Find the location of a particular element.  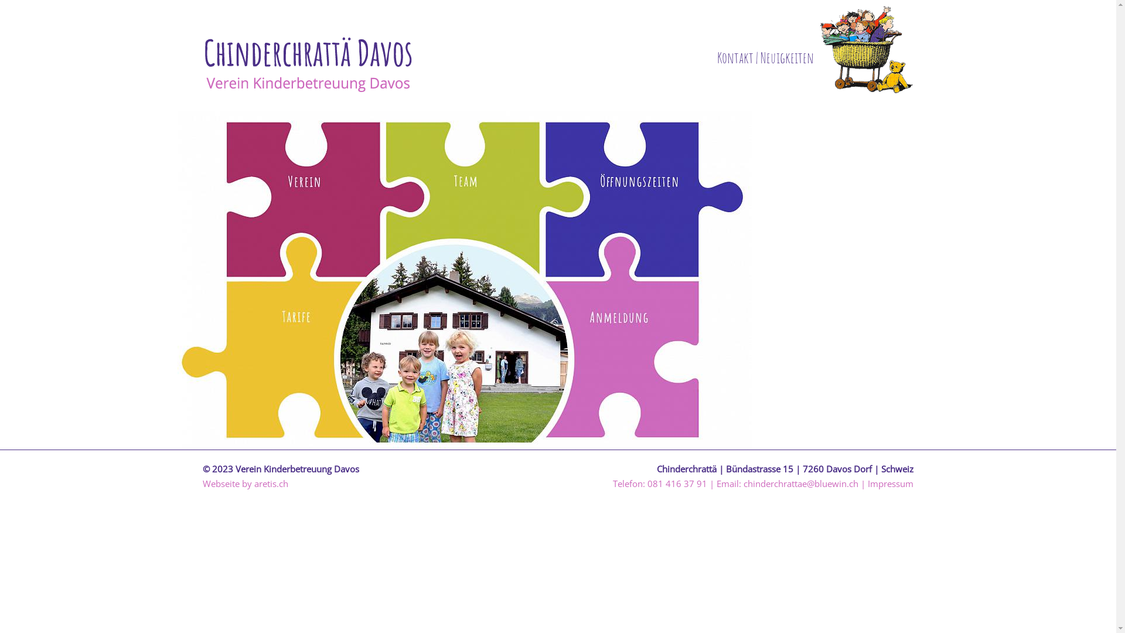

Kontakt is located at coordinates (735, 57).